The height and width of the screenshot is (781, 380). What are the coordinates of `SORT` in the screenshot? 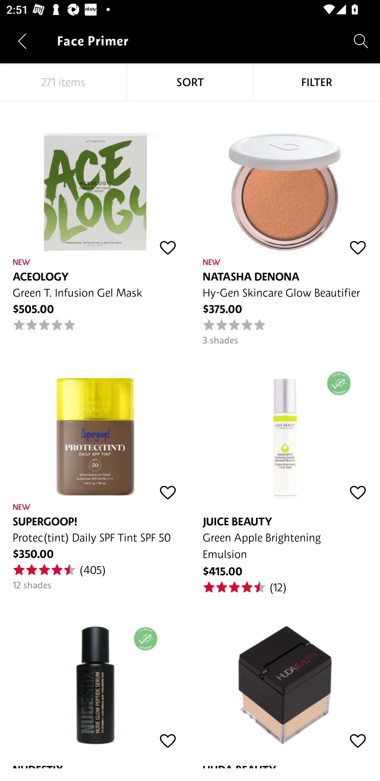 It's located at (190, 82).